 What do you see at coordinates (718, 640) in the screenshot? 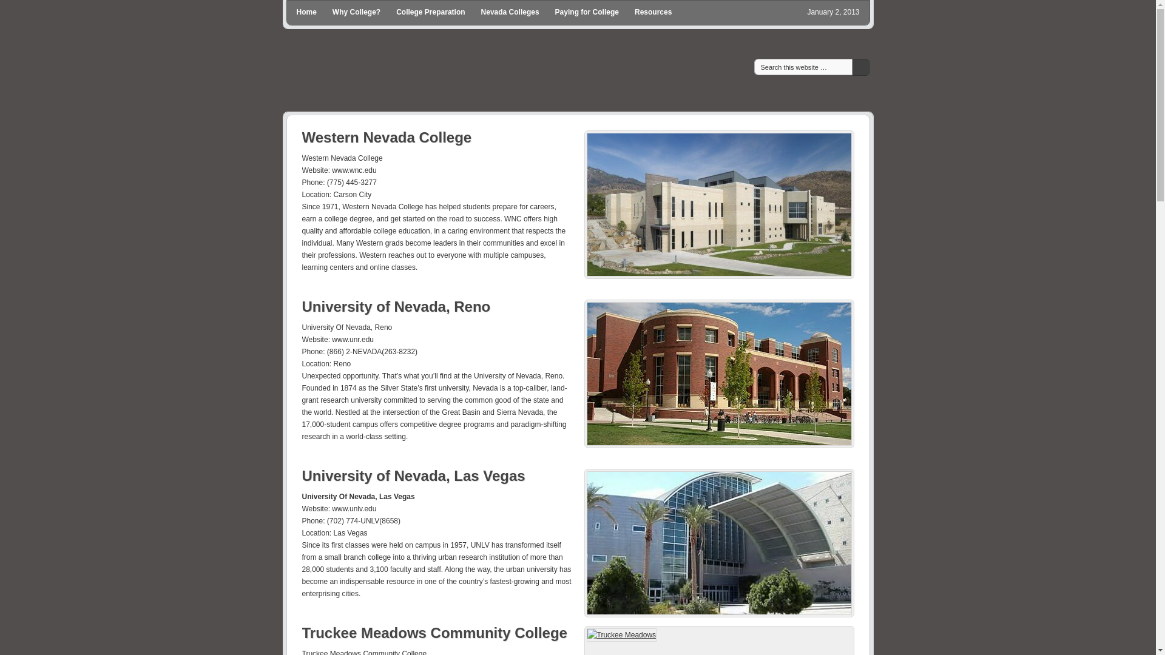
I see `Truckee Meadows Community College` at bounding box center [718, 640].